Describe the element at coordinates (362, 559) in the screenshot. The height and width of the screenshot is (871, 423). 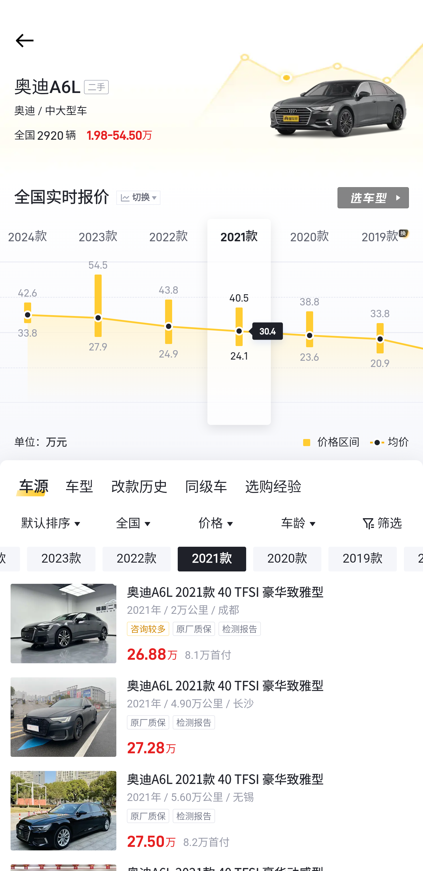
I see `2019款` at that location.